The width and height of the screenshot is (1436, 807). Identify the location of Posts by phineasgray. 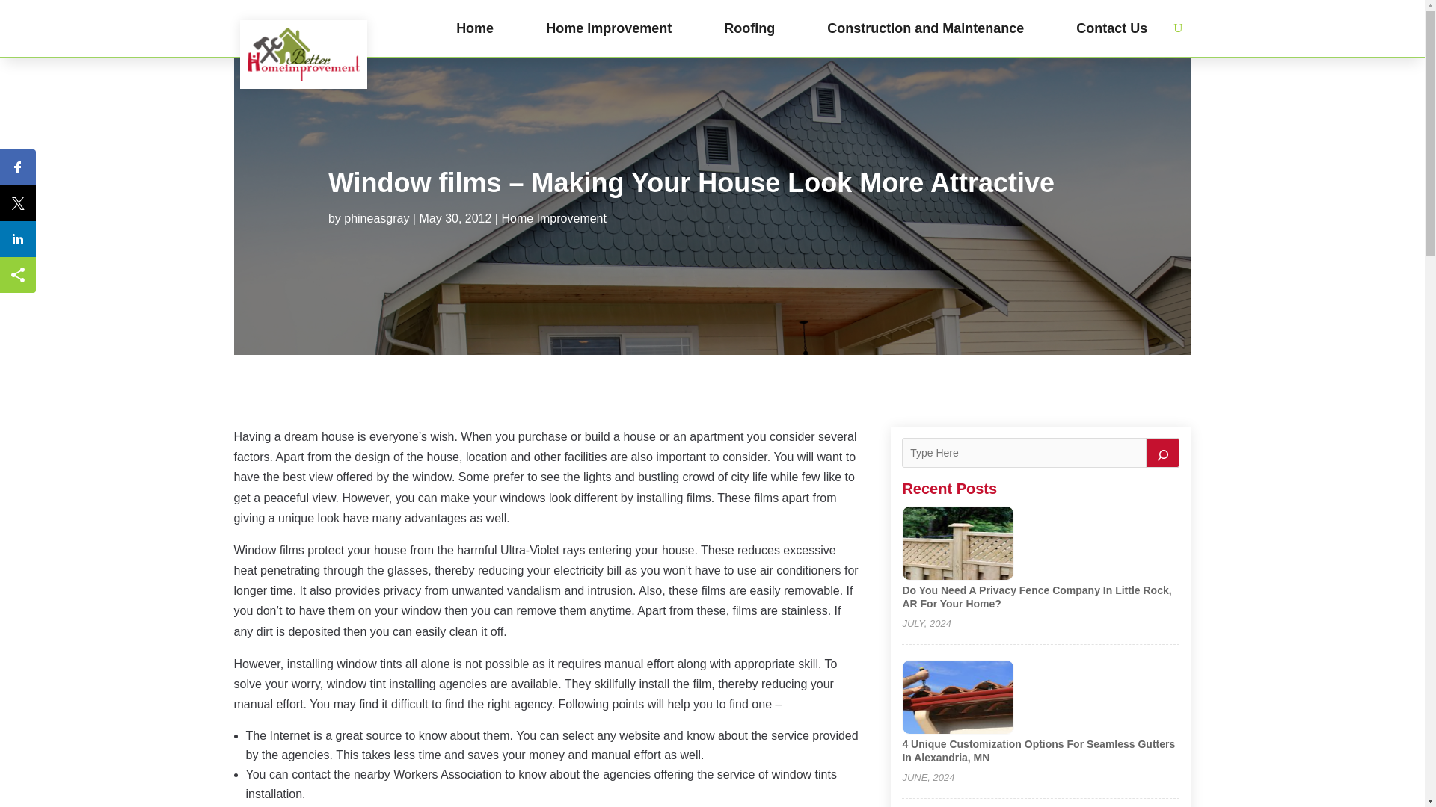
(377, 218).